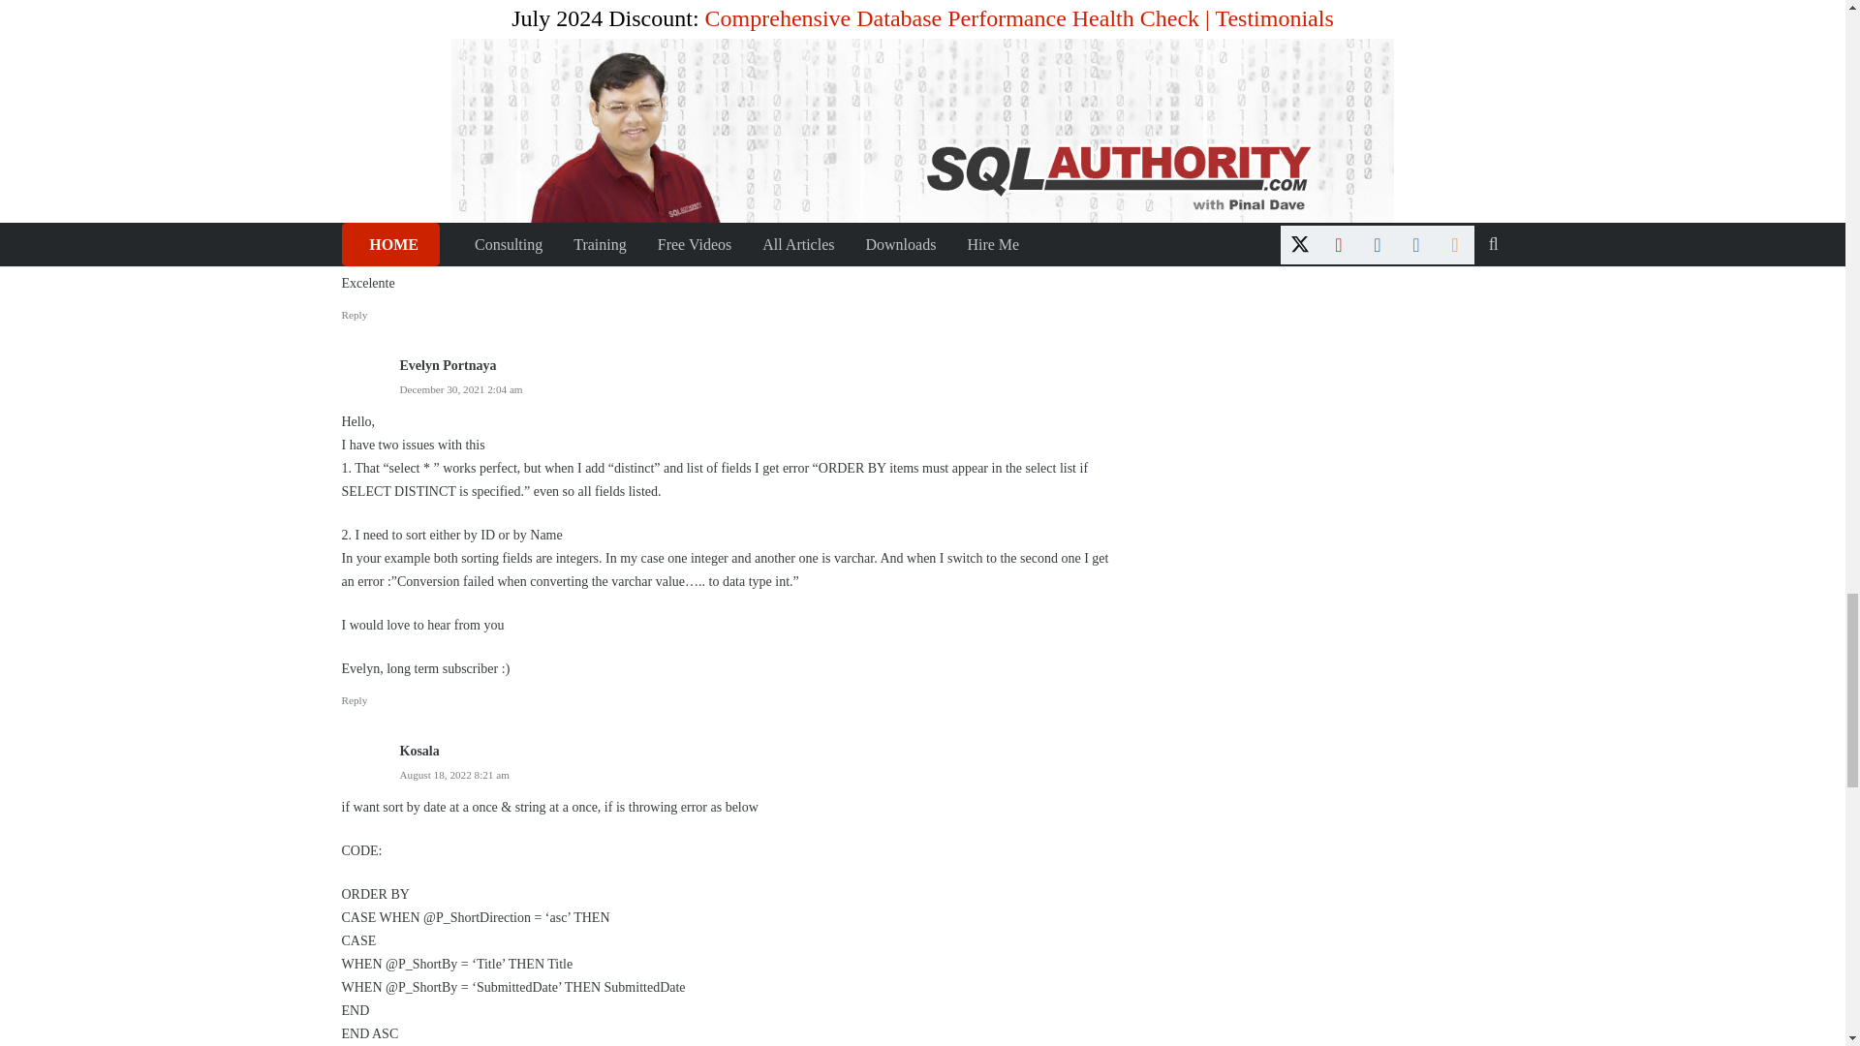 The height and width of the screenshot is (1046, 1860). I want to click on August 18, 2022 8:21 am, so click(453, 774).